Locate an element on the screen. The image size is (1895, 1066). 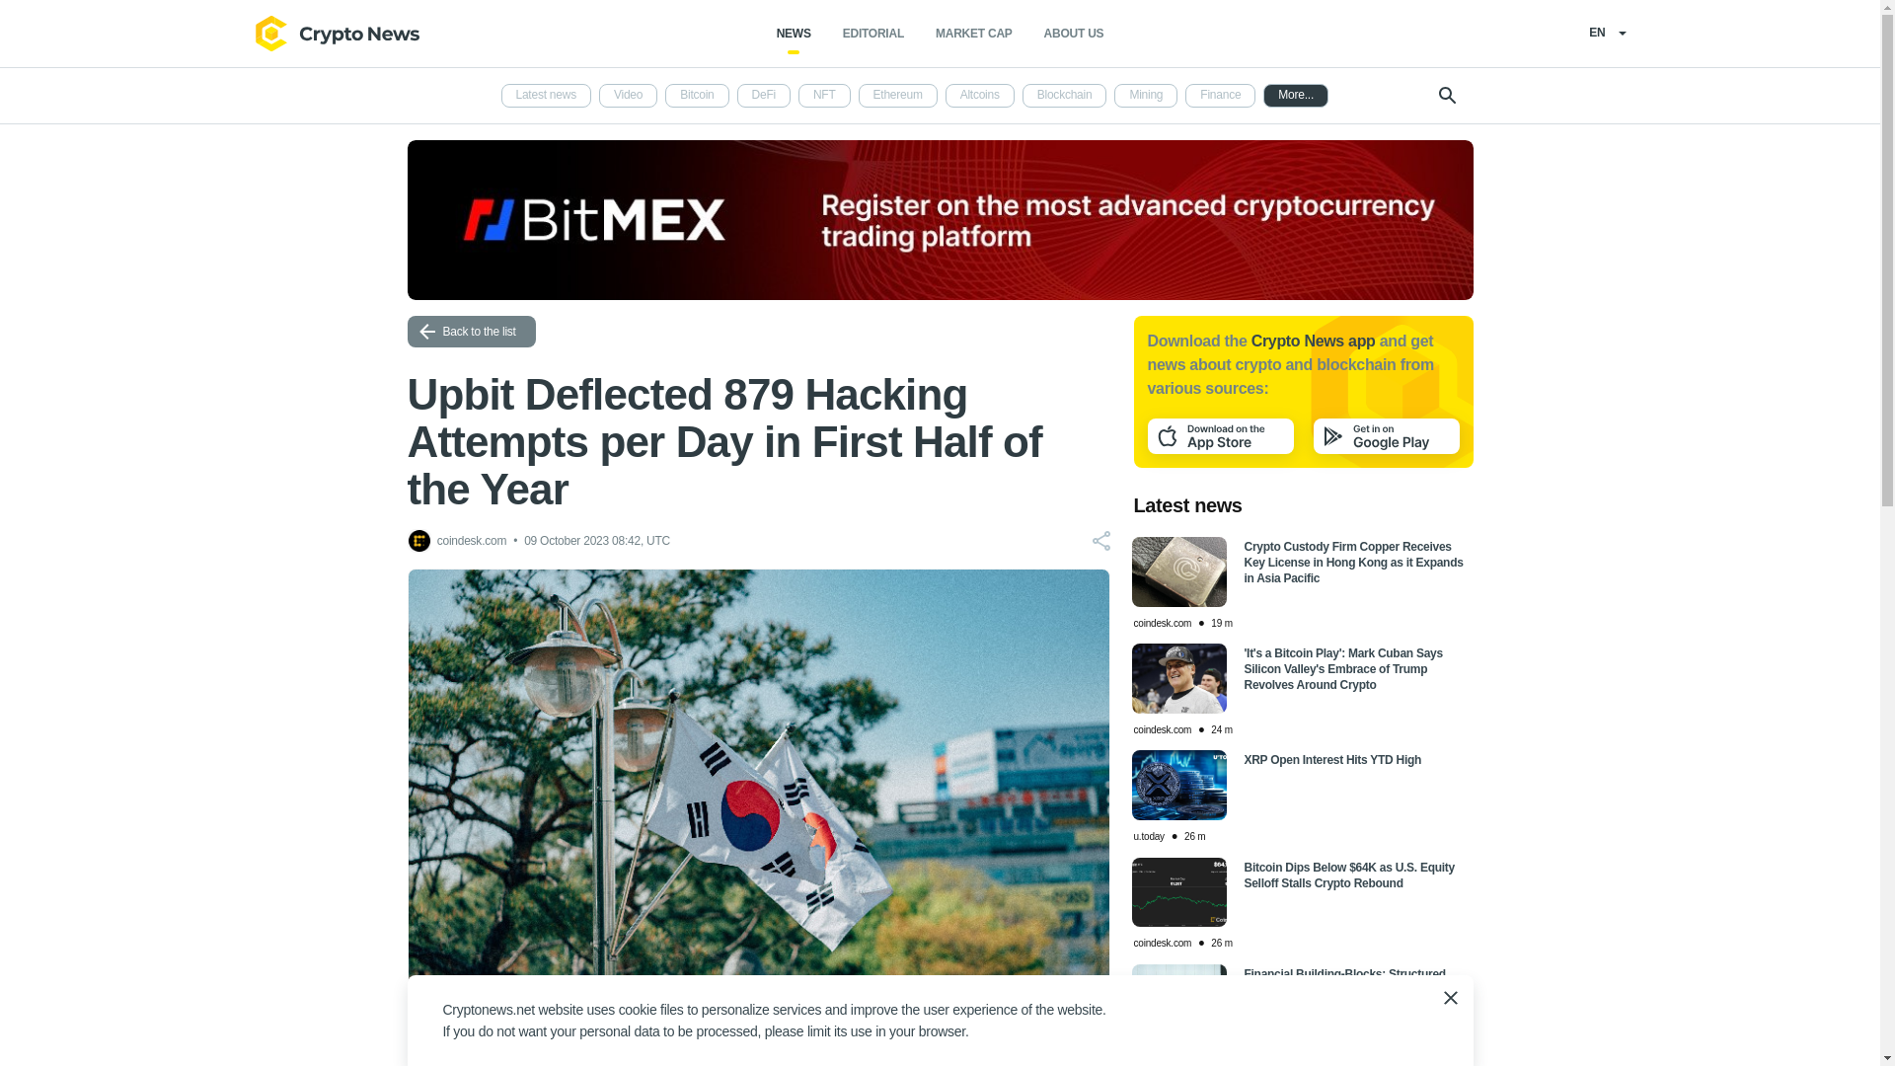
Finance is located at coordinates (1220, 96).